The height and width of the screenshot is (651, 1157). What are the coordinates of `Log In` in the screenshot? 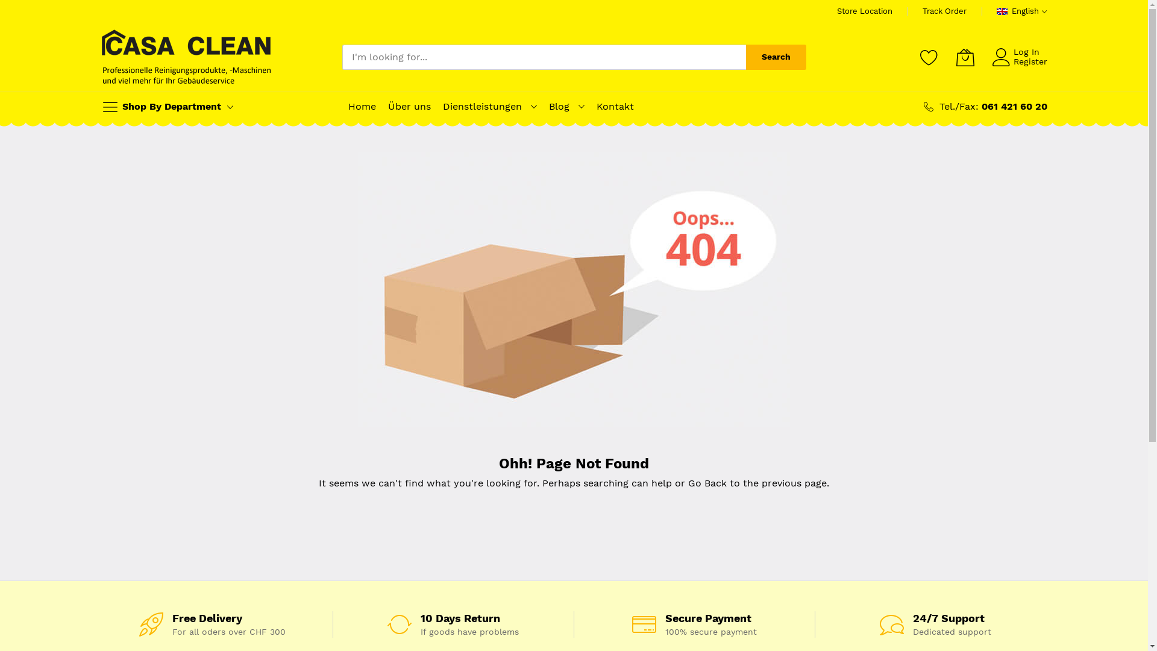 It's located at (1027, 52).